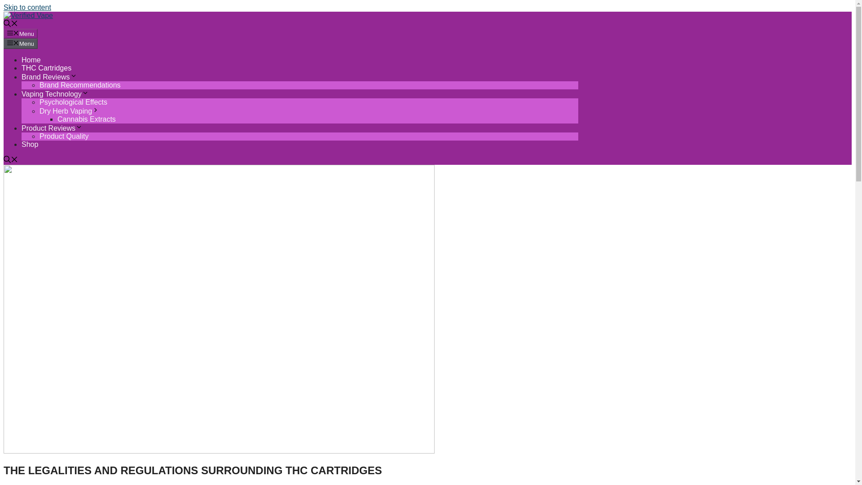 The image size is (862, 485). Describe the element at coordinates (52, 128) in the screenshot. I see `Product Reviews` at that location.